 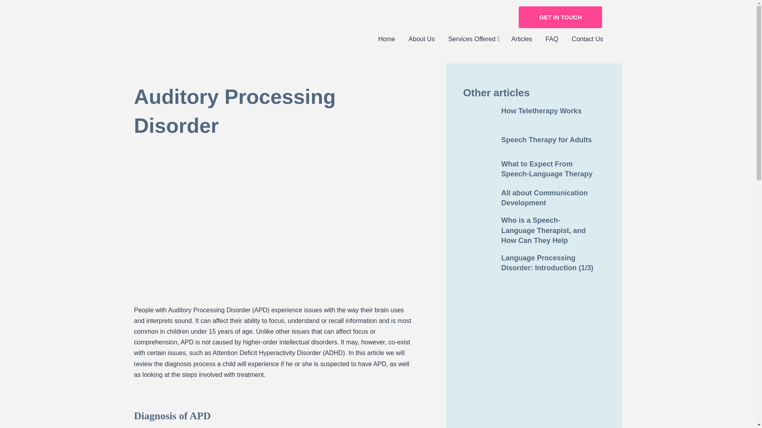 What do you see at coordinates (534, 231) in the screenshot?
I see `Who is a Speech-Language Therapist, and How Can They Help` at bounding box center [534, 231].